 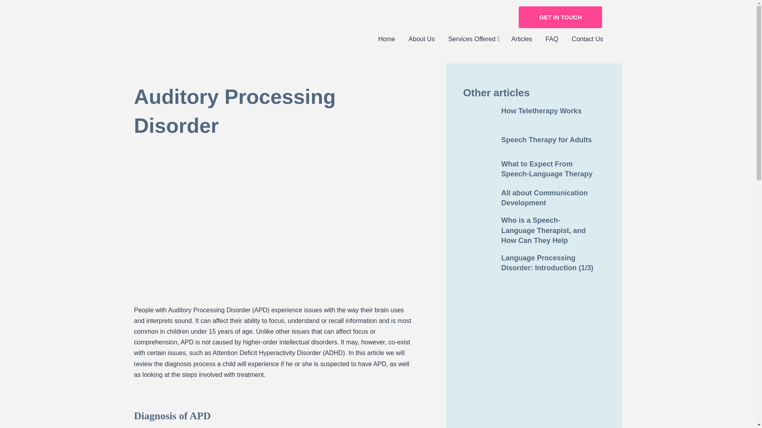 What do you see at coordinates (534, 231) in the screenshot?
I see `Who is a Speech-Language Therapist, and How Can They Help` at bounding box center [534, 231].